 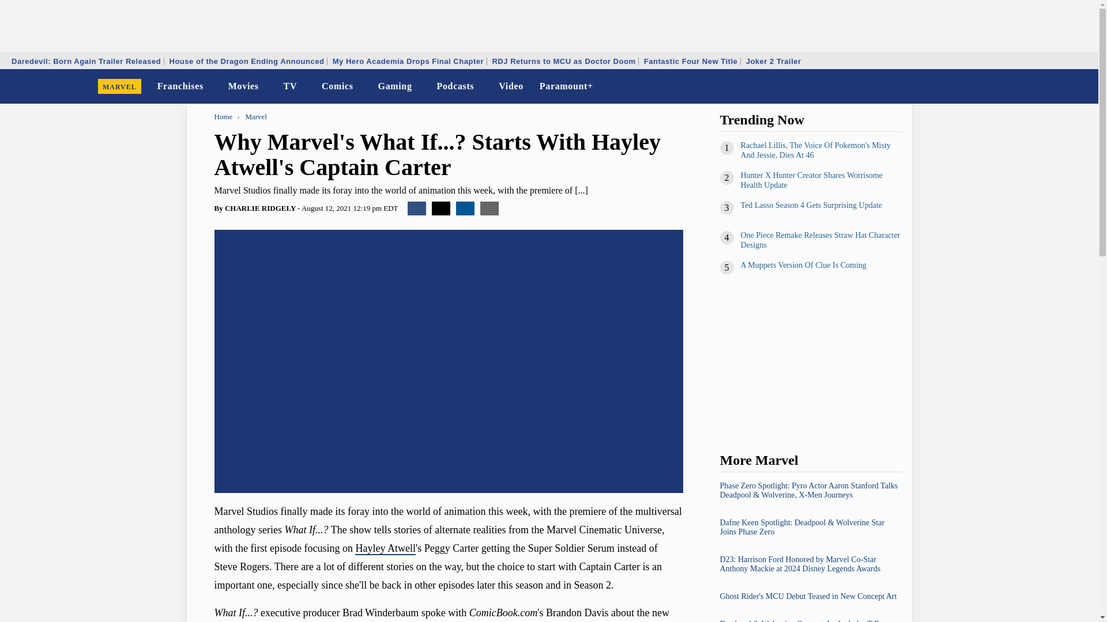 I want to click on Movies, so click(x=243, y=86).